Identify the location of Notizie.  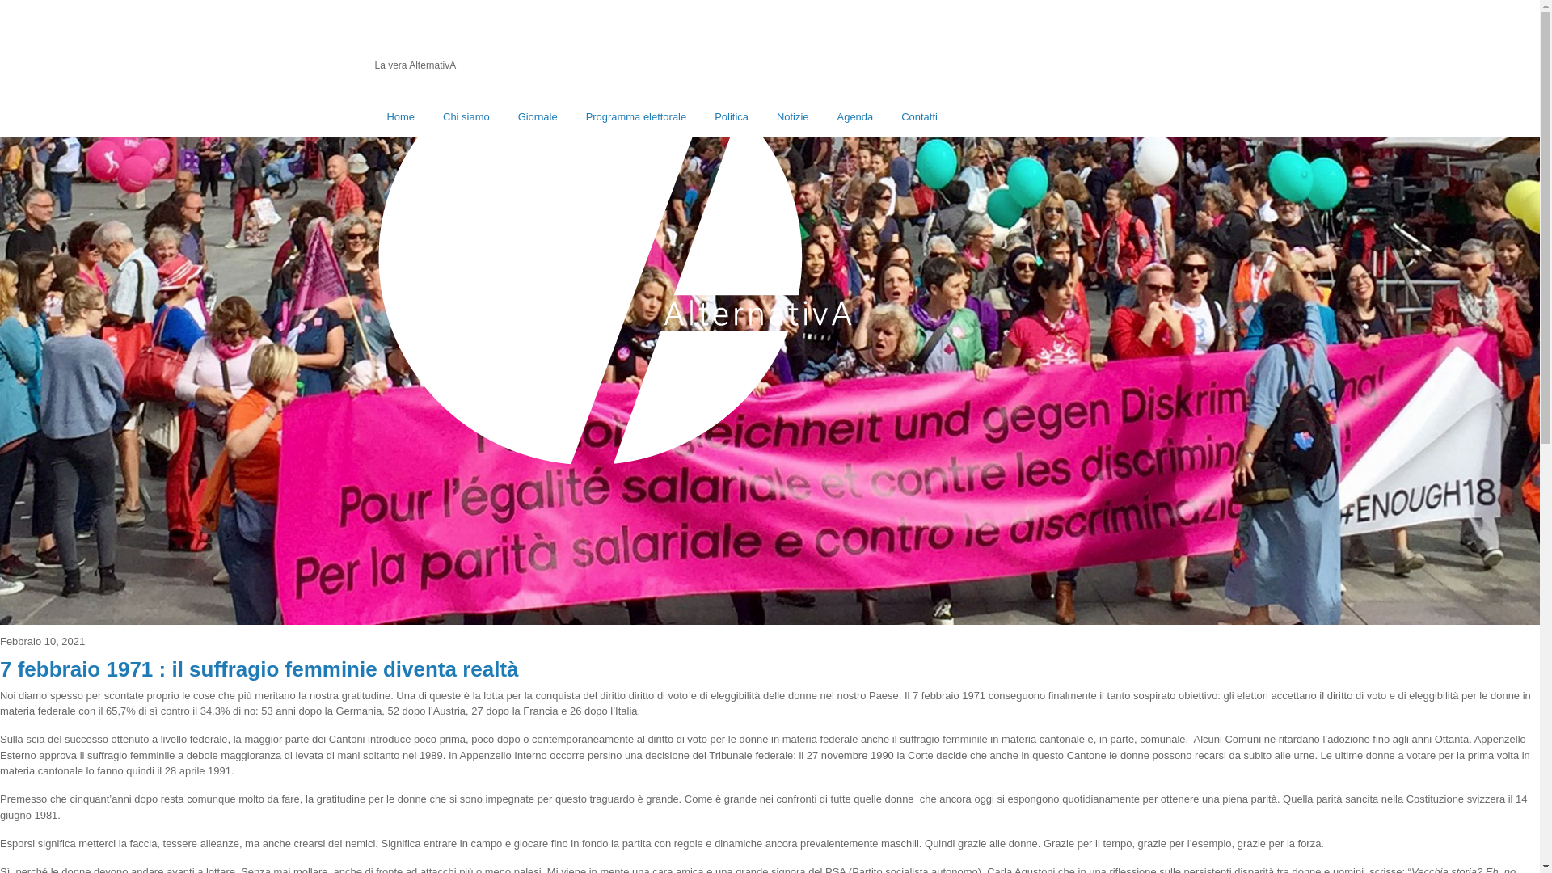
(793, 117).